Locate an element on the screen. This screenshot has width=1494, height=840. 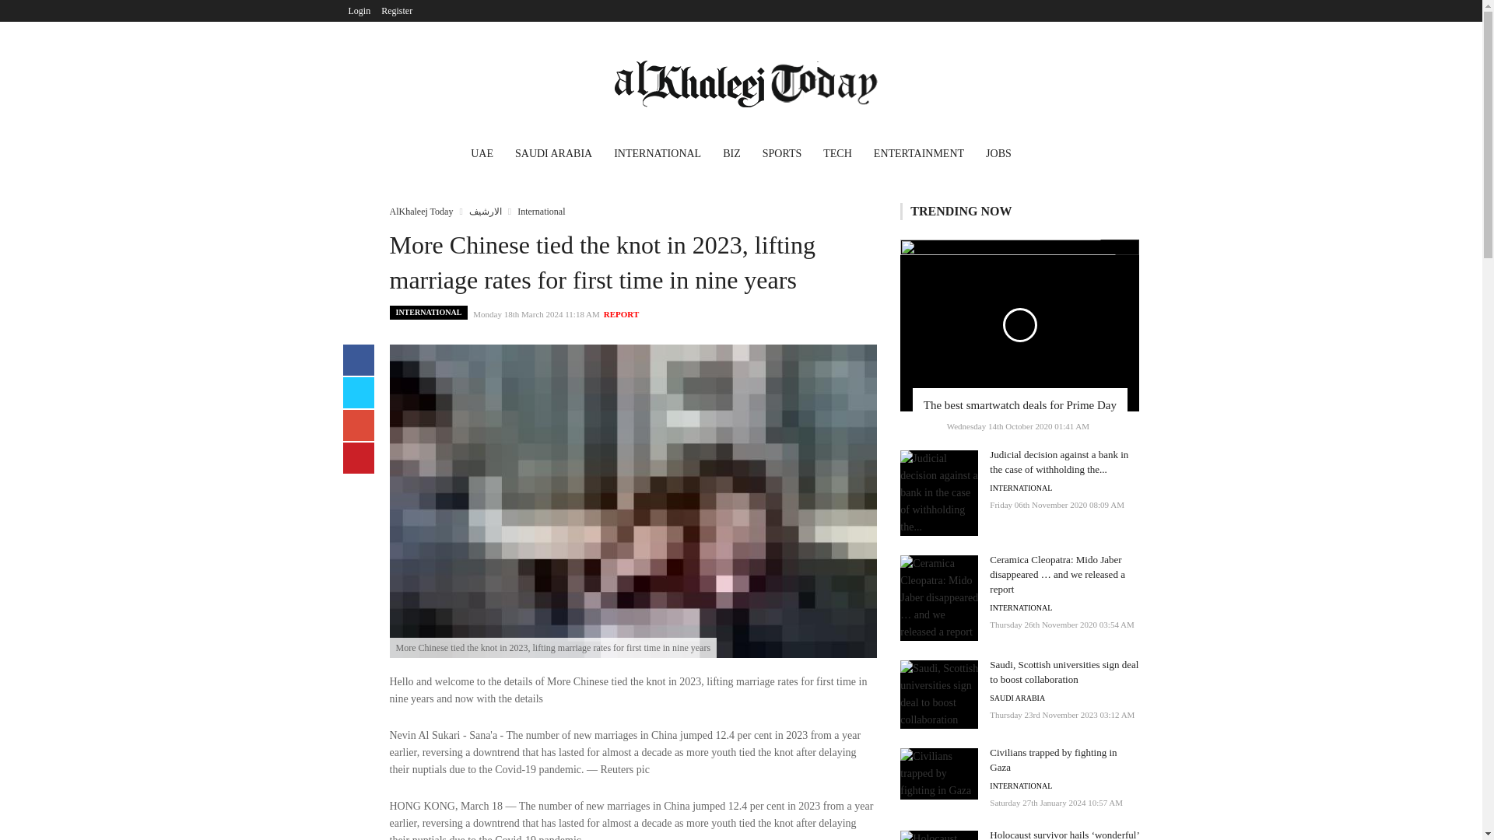
SAUDI ARABIA is located at coordinates (554, 156).